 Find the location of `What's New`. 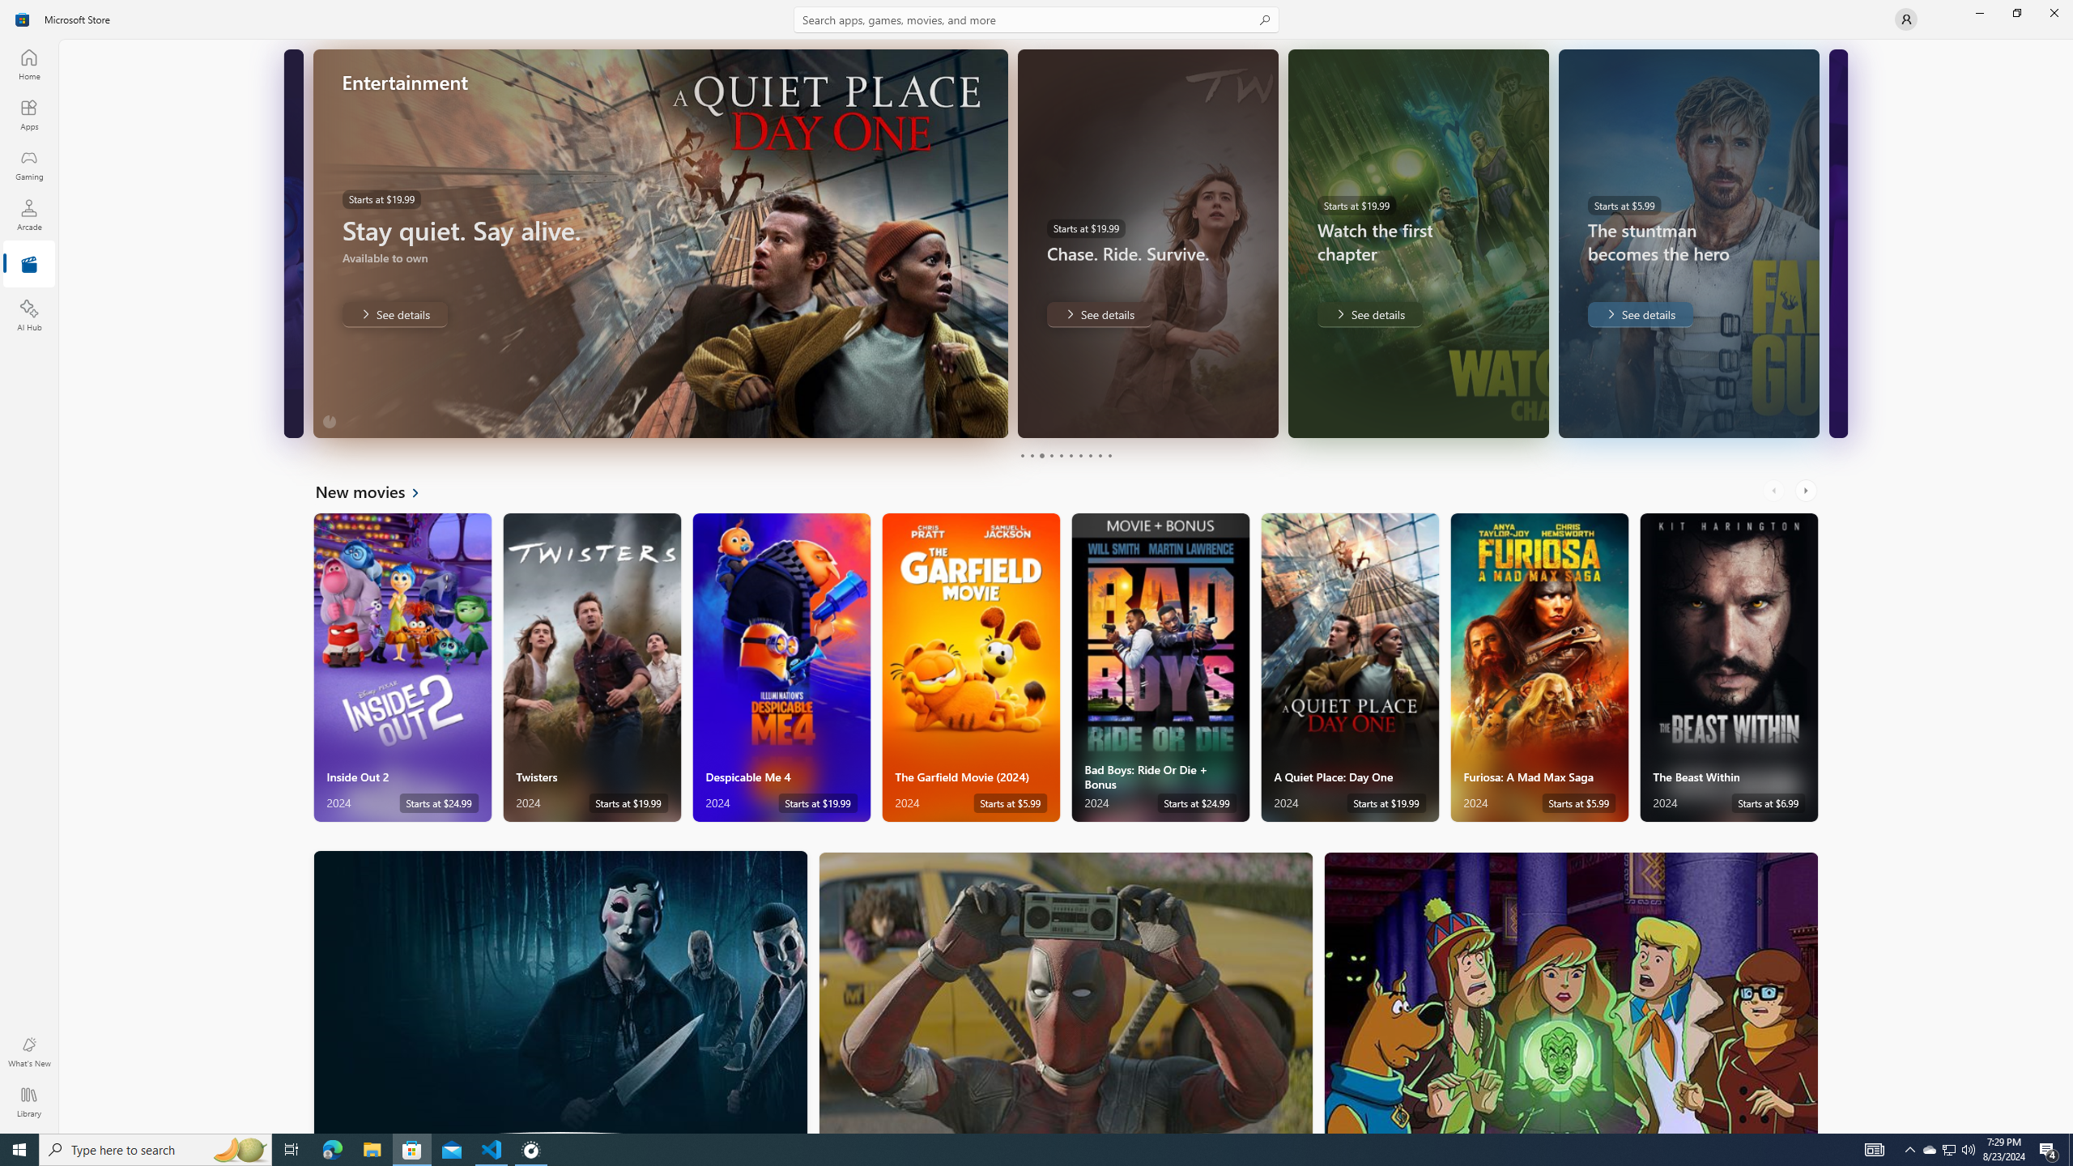

What's New is located at coordinates (29, 1052).